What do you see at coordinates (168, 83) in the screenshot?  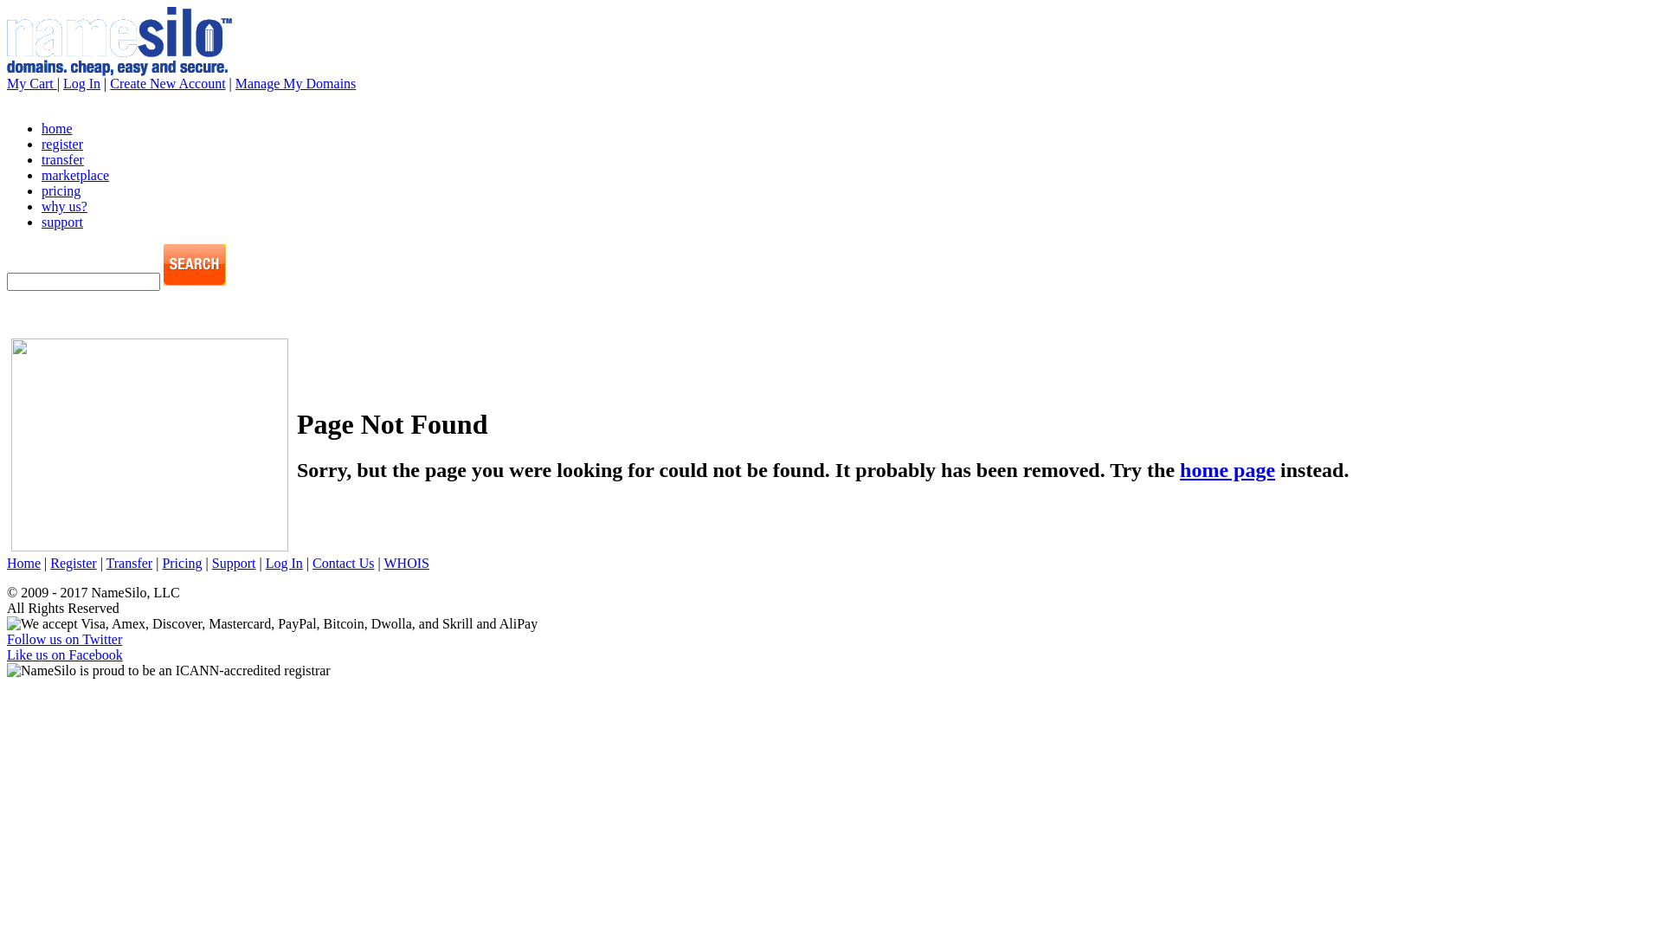 I see `Create New Account` at bounding box center [168, 83].